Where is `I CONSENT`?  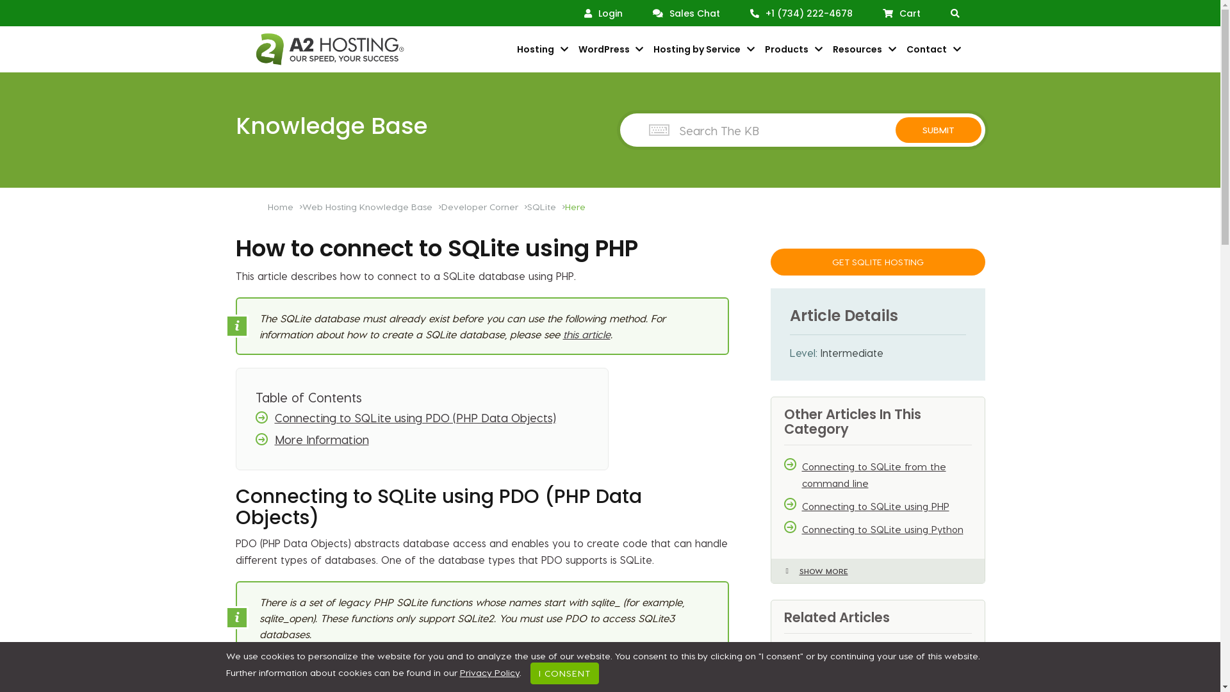 I CONSENT is located at coordinates (565, 673).